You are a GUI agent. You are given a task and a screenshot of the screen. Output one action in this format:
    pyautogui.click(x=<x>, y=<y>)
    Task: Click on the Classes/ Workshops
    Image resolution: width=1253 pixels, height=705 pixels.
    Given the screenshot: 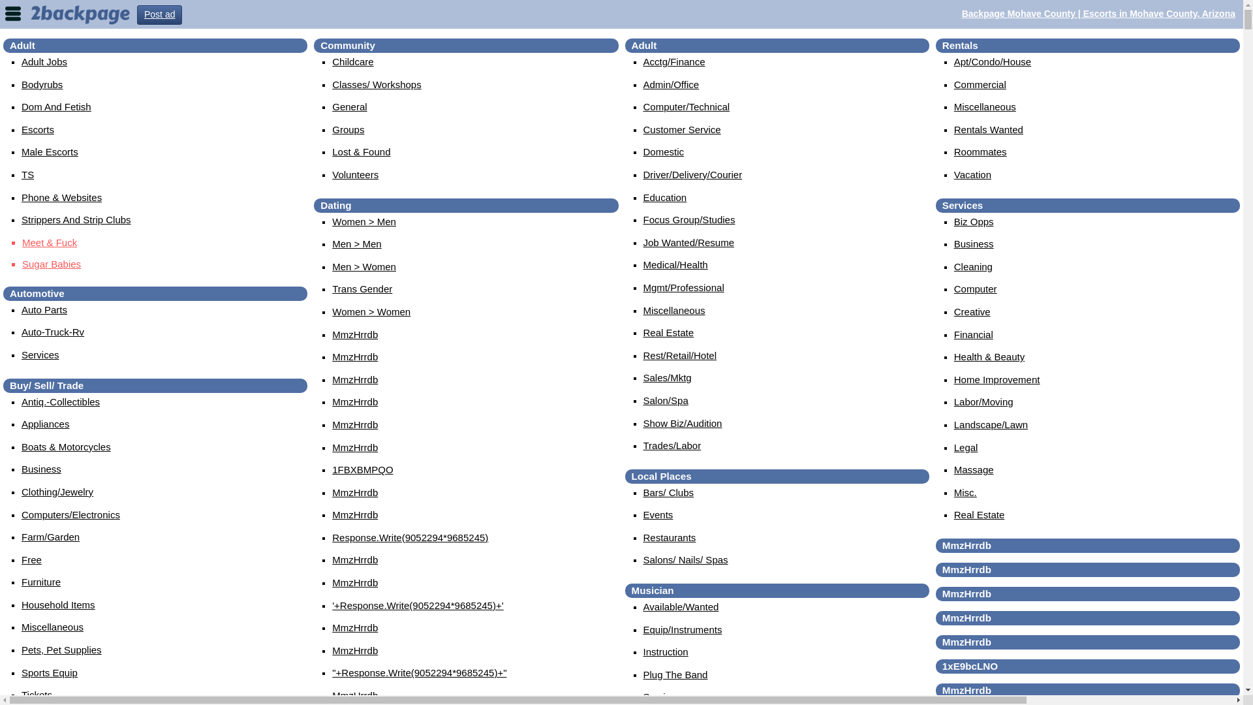 What is the action you would take?
    pyautogui.click(x=376, y=85)
    